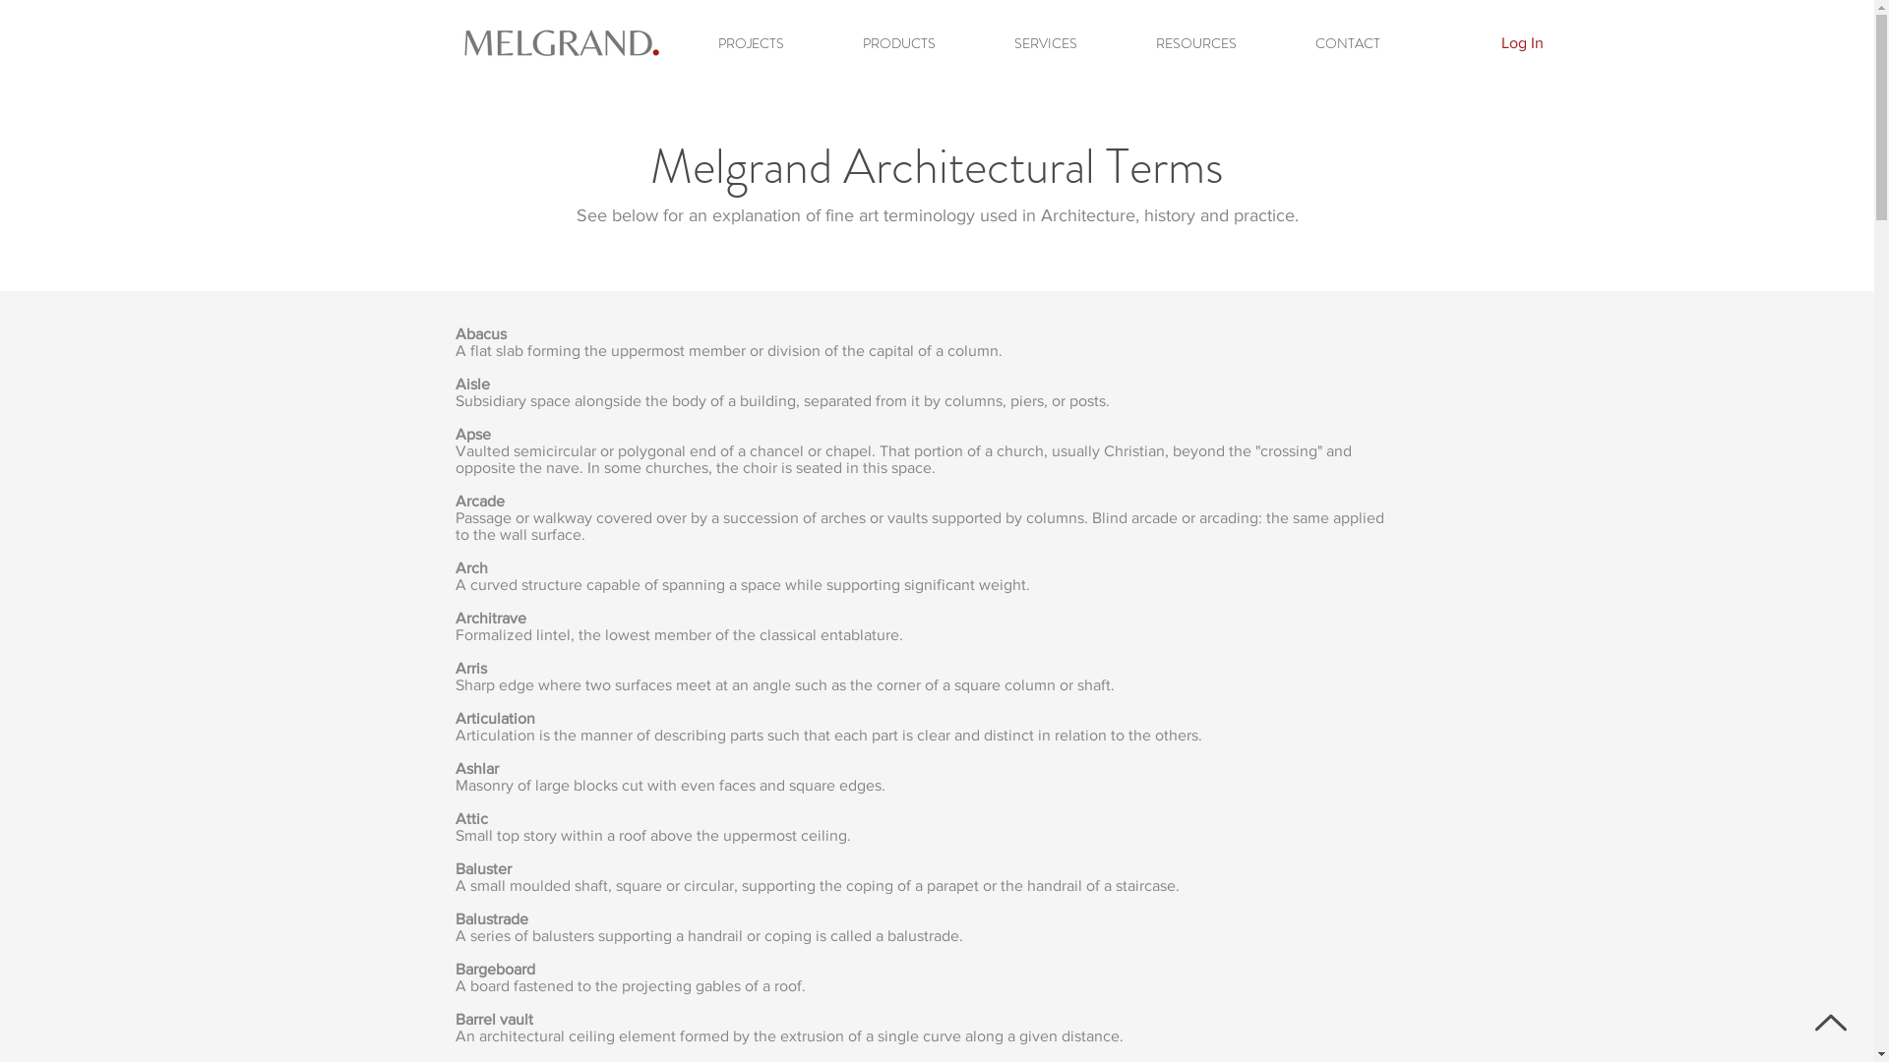 The height and width of the screenshot is (1062, 1889). What do you see at coordinates (1045, 43) in the screenshot?
I see `SERVICES` at bounding box center [1045, 43].